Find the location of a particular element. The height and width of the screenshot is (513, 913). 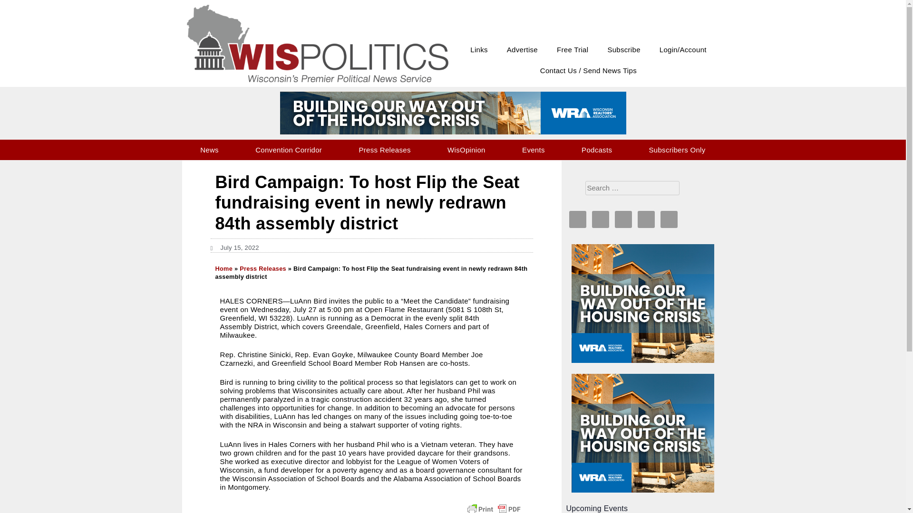

Free Trial is located at coordinates (573, 50).